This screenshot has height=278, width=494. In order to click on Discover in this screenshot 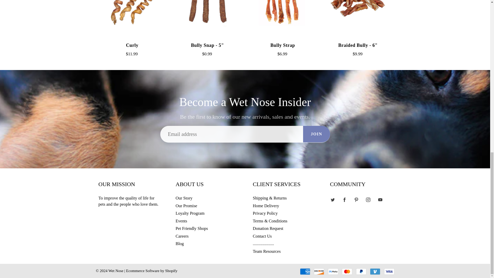, I will do `click(319, 272)`.